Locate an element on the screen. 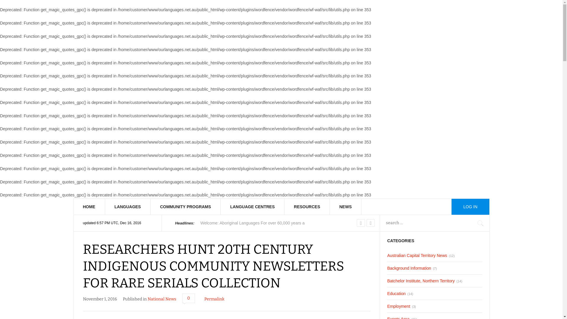 This screenshot has width=567, height=319. Permalink is located at coordinates (214, 299).